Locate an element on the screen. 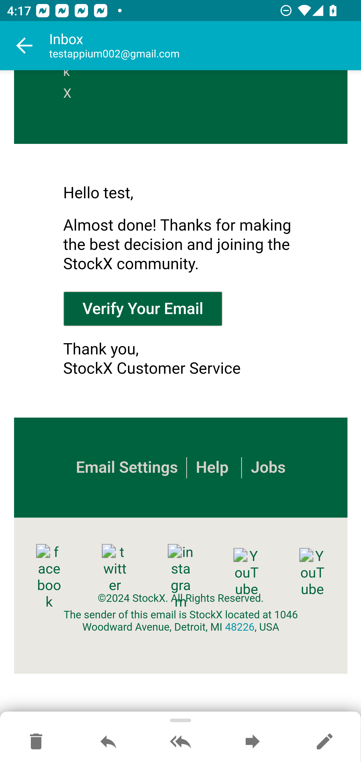 Image resolution: width=361 pixels, height=762 pixels. YouTube is located at coordinates (246, 573).